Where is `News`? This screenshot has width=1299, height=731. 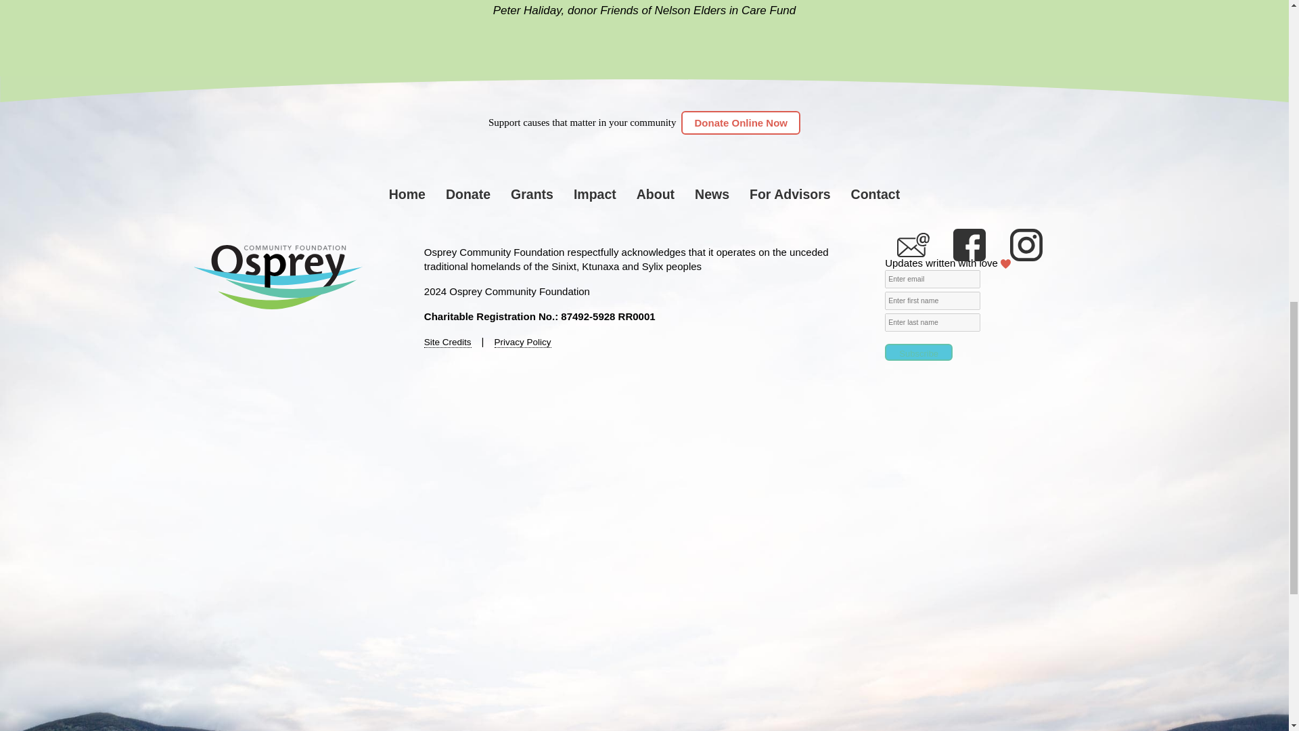
News is located at coordinates (712, 194).